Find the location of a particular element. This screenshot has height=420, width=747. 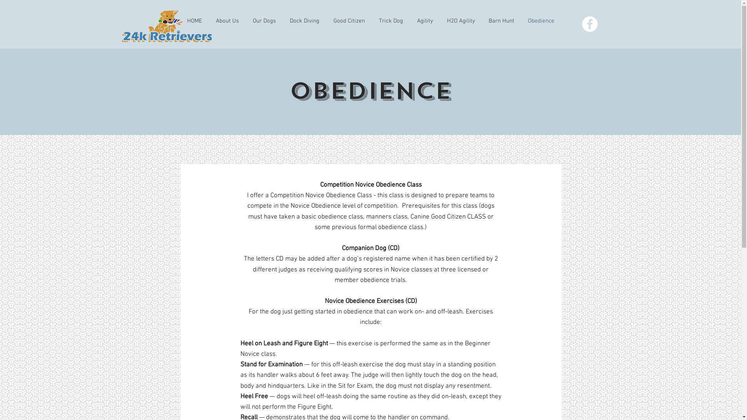

Our Dogs is located at coordinates (265, 21).